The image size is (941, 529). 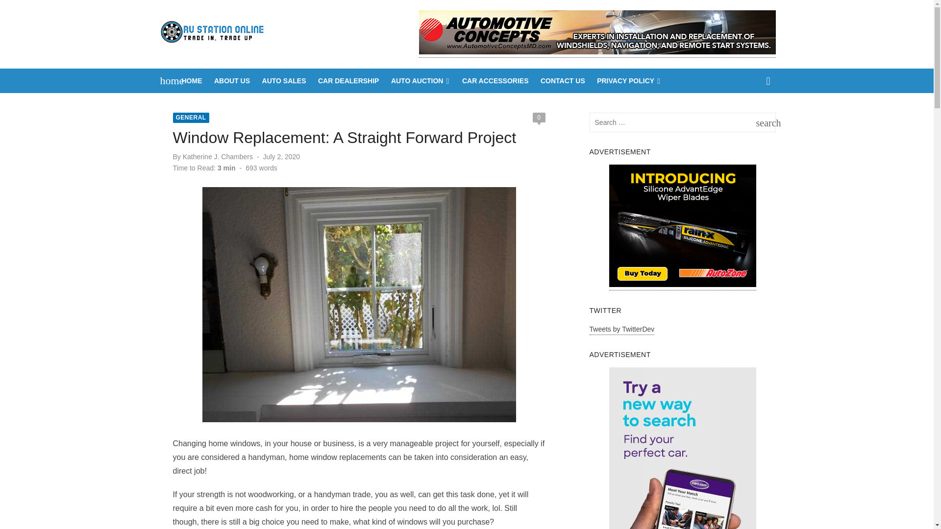 What do you see at coordinates (192, 81) in the screenshot?
I see `HOME` at bounding box center [192, 81].